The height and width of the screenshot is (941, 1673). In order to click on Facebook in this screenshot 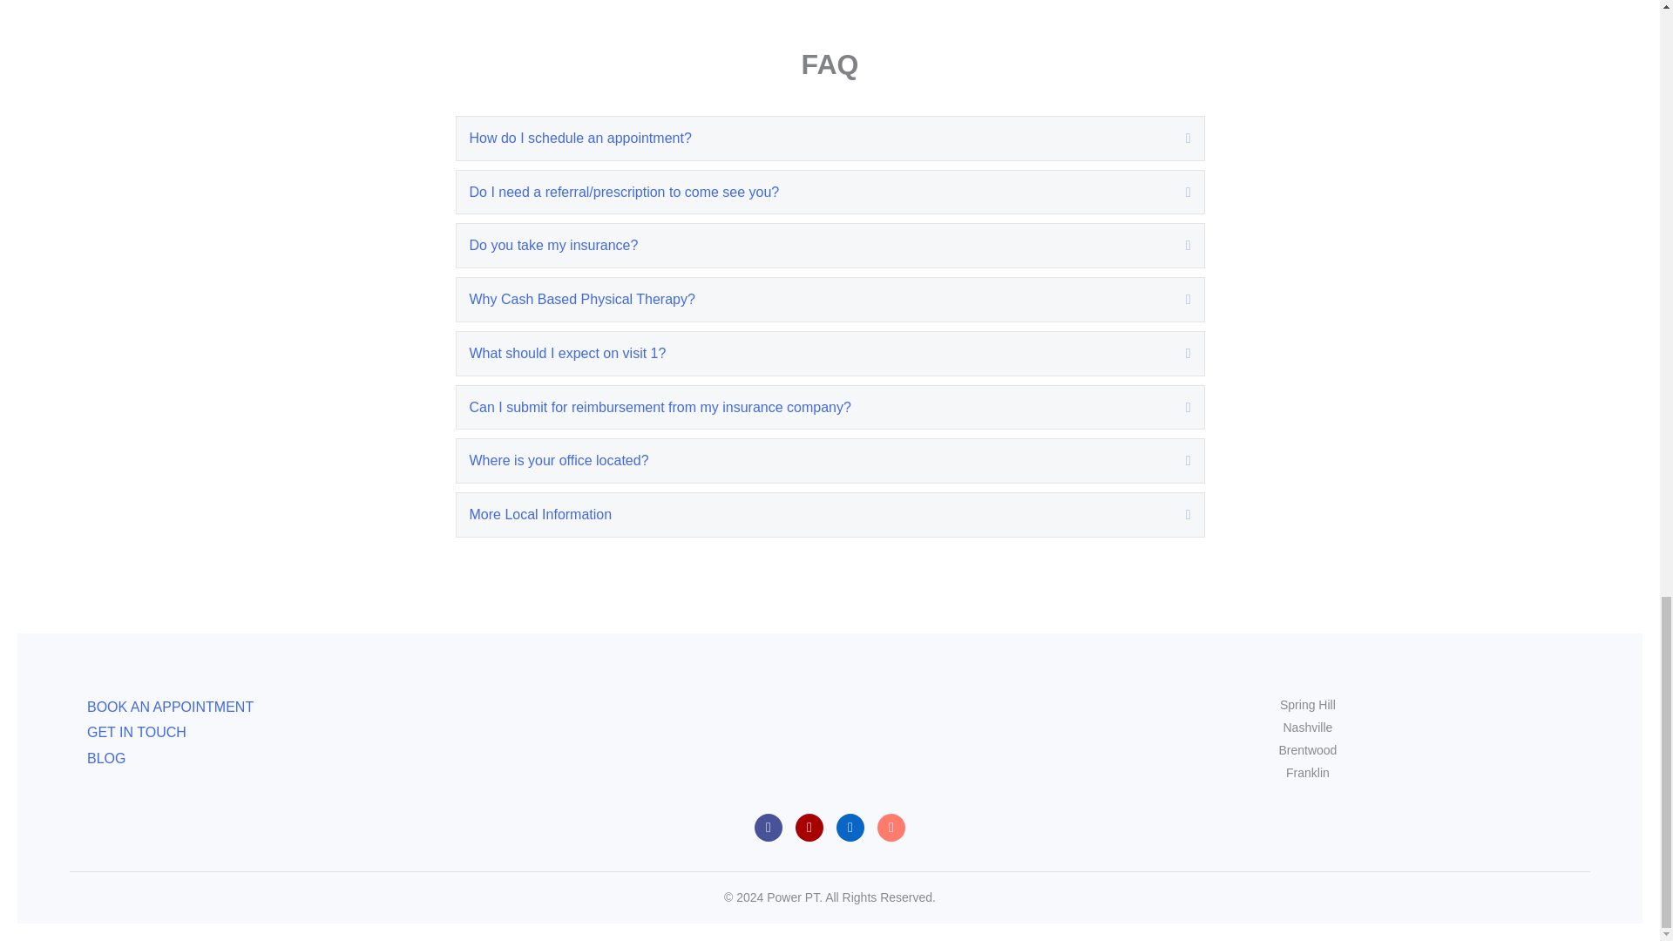, I will do `click(769, 828)`.